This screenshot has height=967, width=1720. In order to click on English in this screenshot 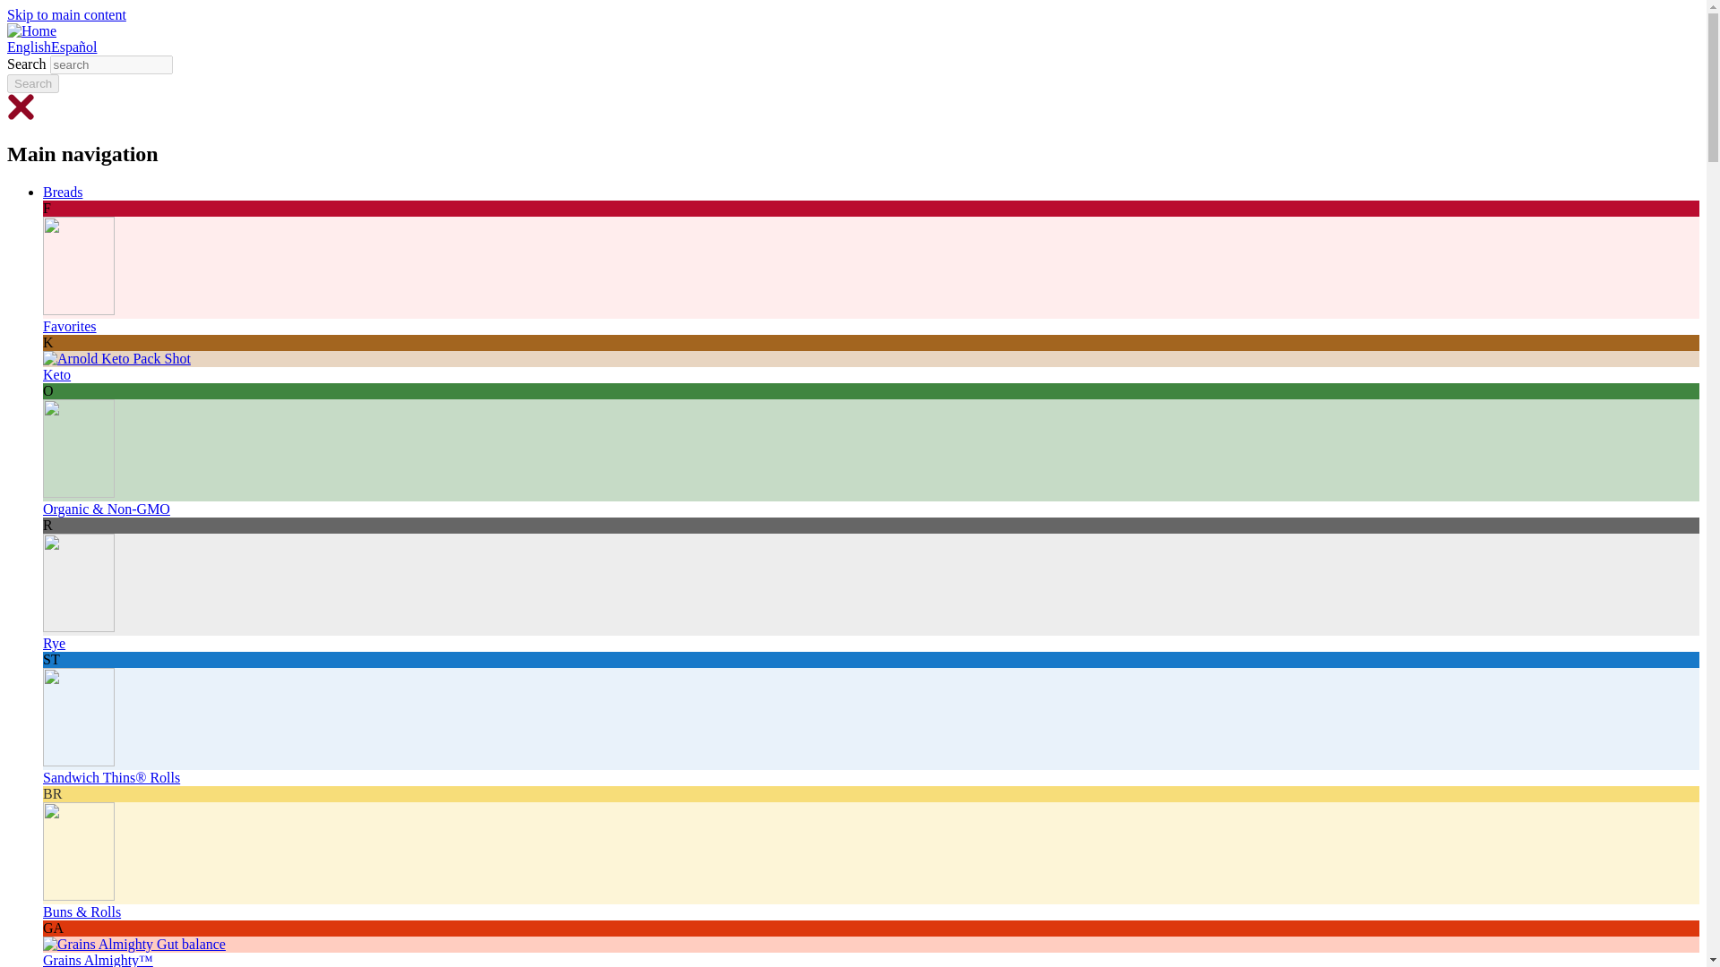, I will do `click(29, 47)`.